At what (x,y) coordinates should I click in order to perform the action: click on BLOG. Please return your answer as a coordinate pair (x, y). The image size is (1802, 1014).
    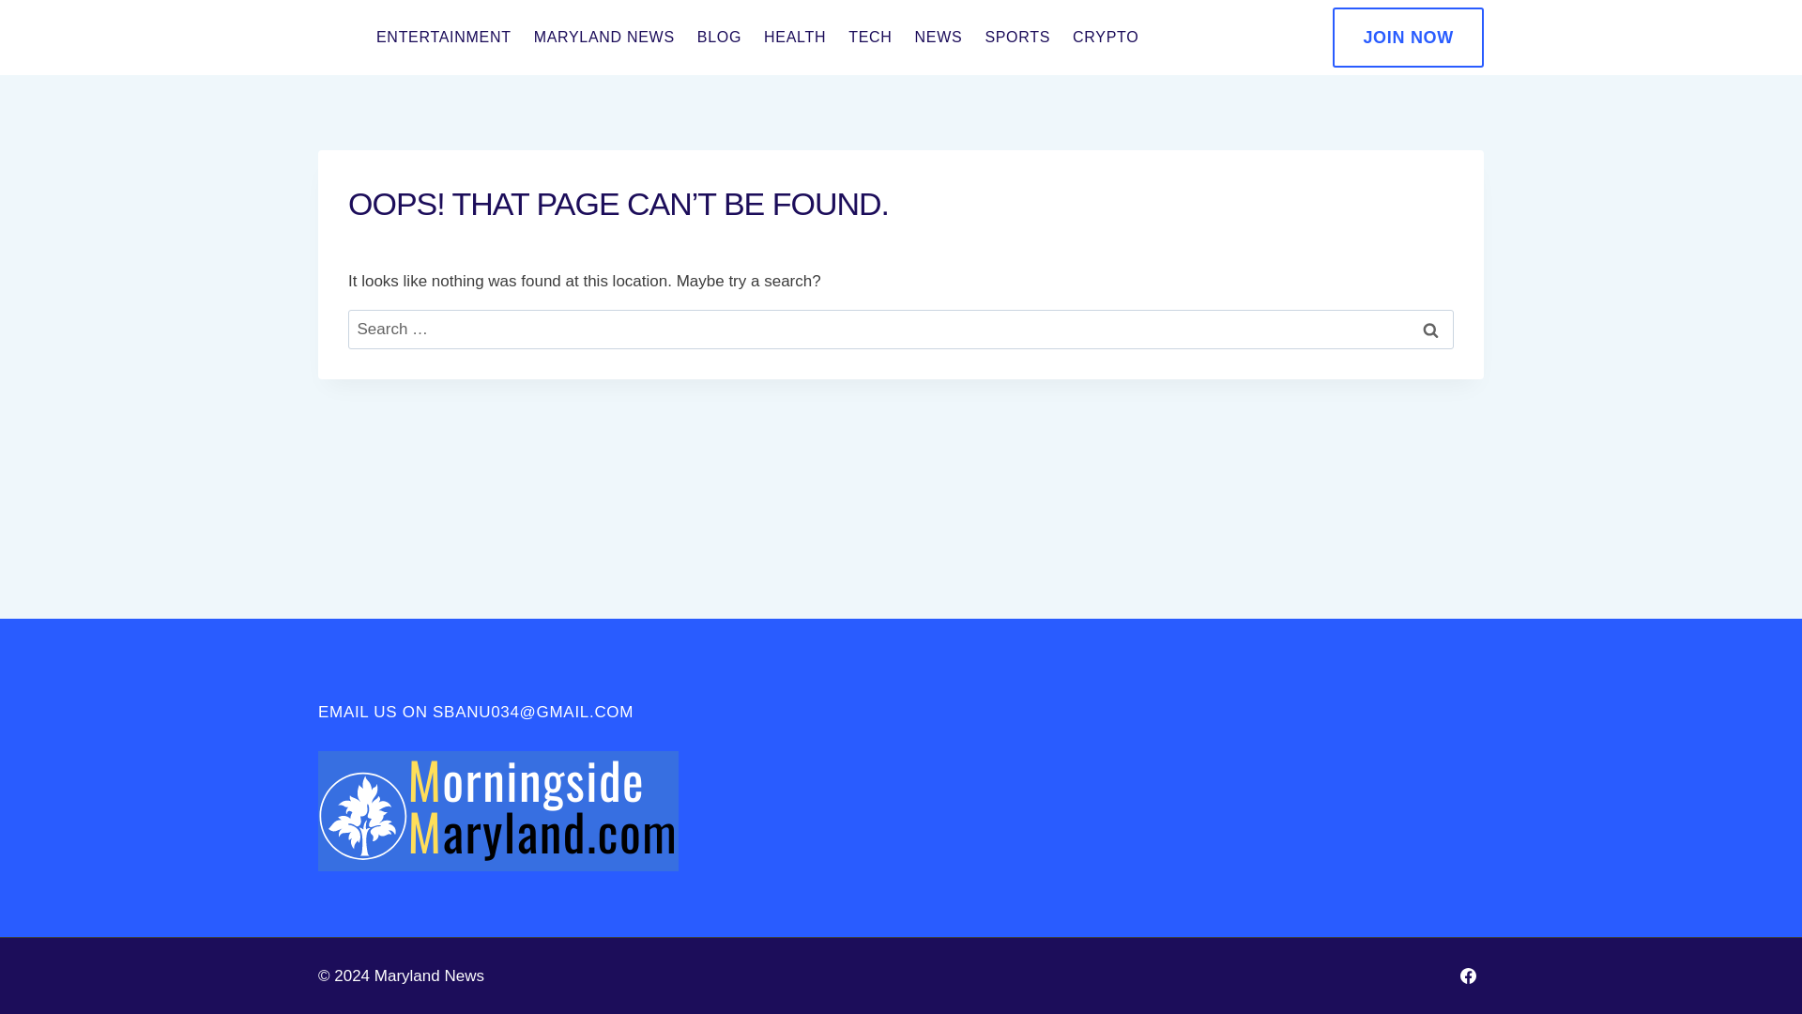
    Looking at the image, I should click on (719, 38).